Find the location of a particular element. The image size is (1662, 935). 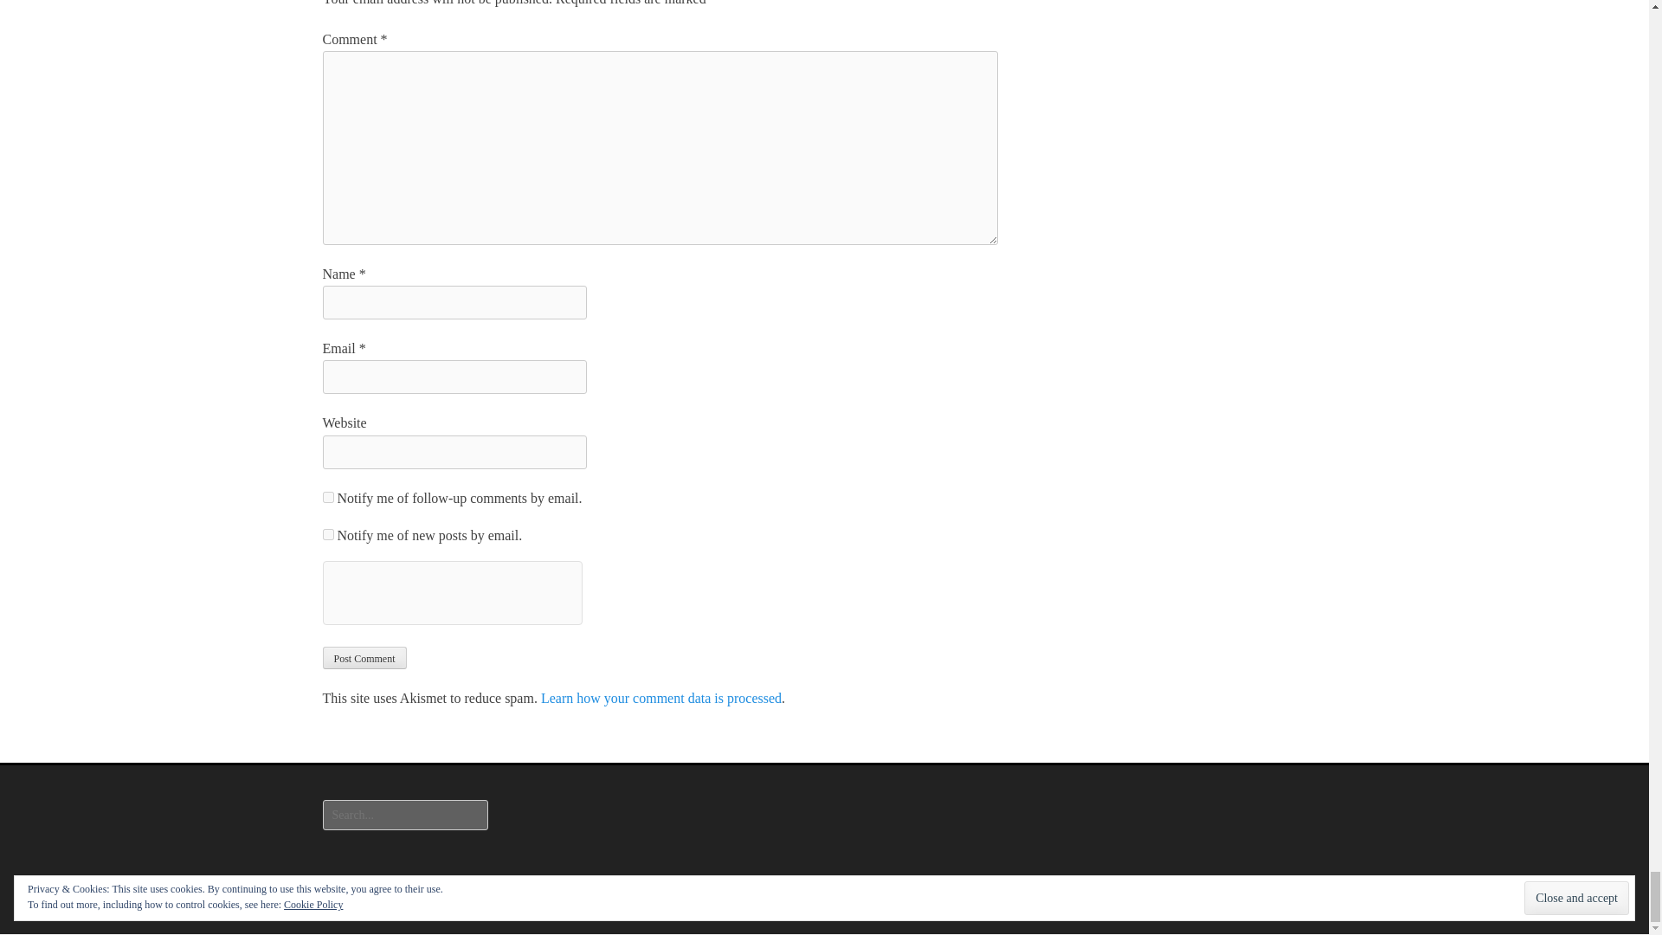

subscribe is located at coordinates (327, 535).